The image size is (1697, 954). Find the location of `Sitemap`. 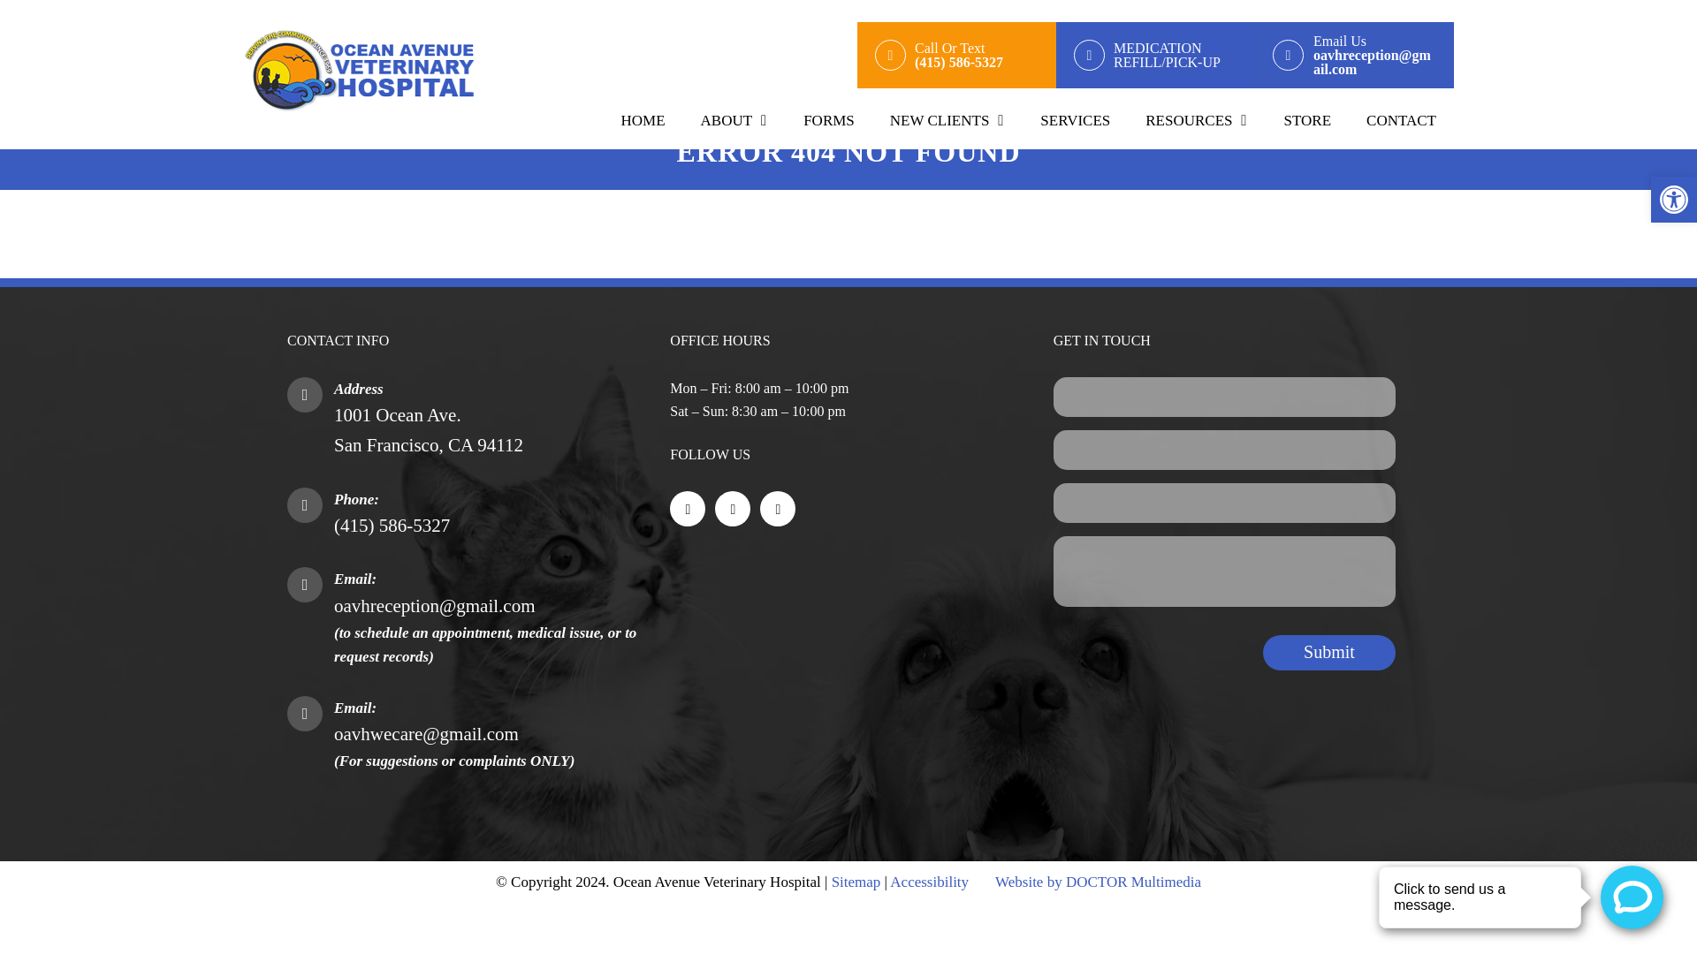

Sitemap is located at coordinates (929, 882).